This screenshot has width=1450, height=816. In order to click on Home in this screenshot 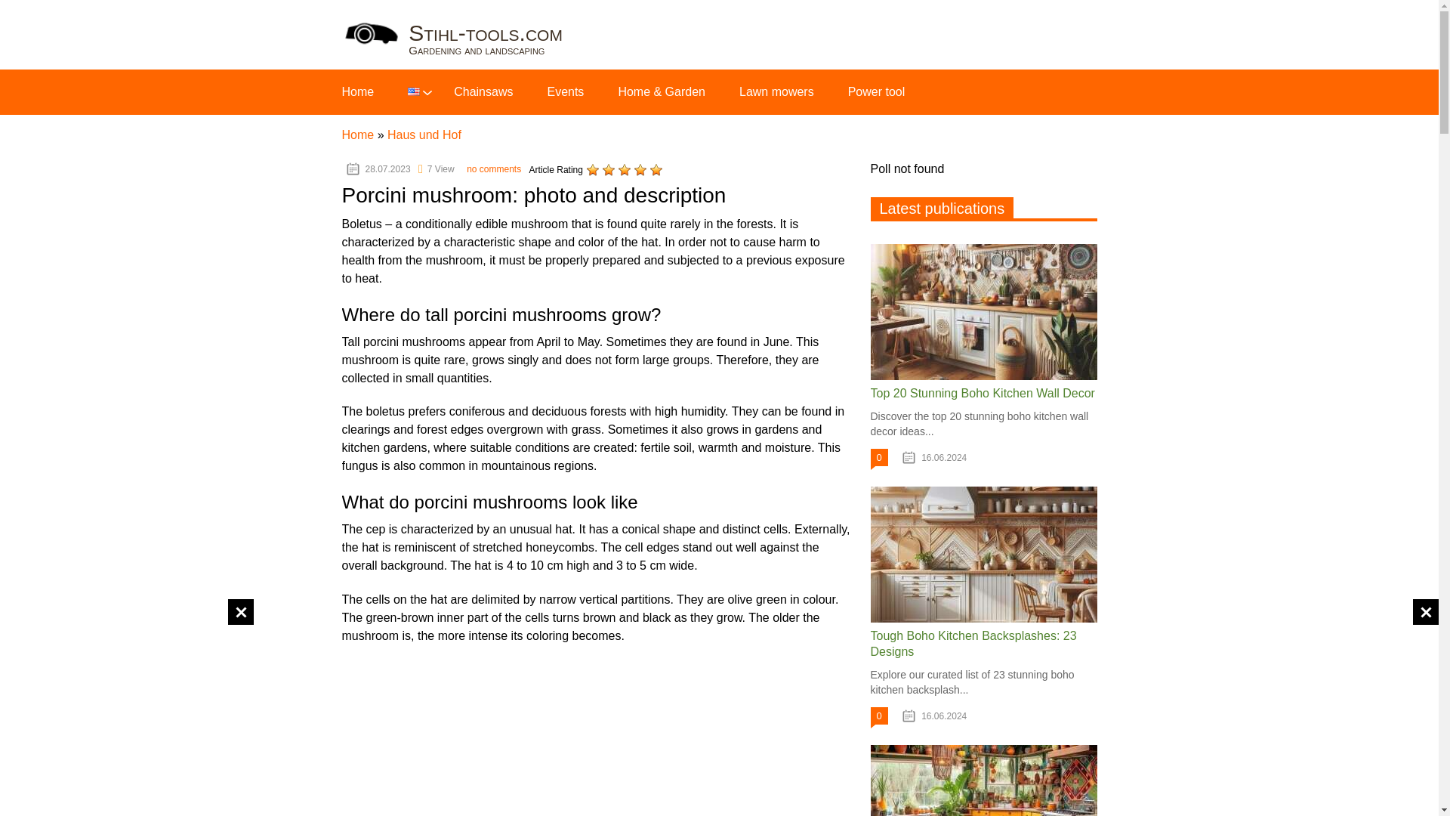, I will do `click(357, 91)`.